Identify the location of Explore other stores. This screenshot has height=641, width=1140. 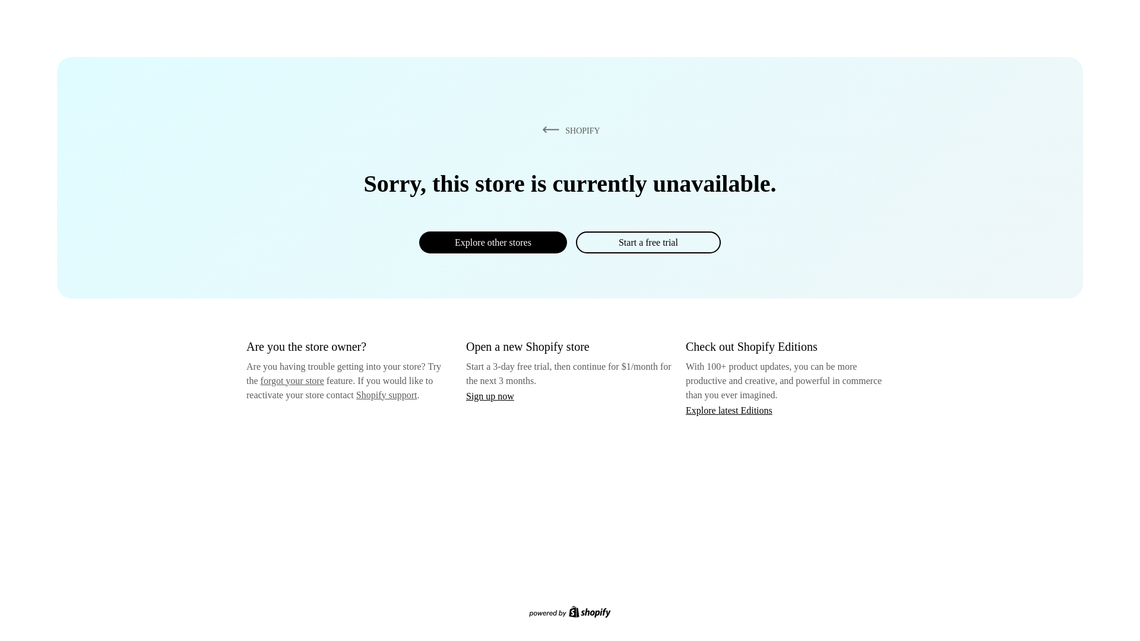
(493, 242).